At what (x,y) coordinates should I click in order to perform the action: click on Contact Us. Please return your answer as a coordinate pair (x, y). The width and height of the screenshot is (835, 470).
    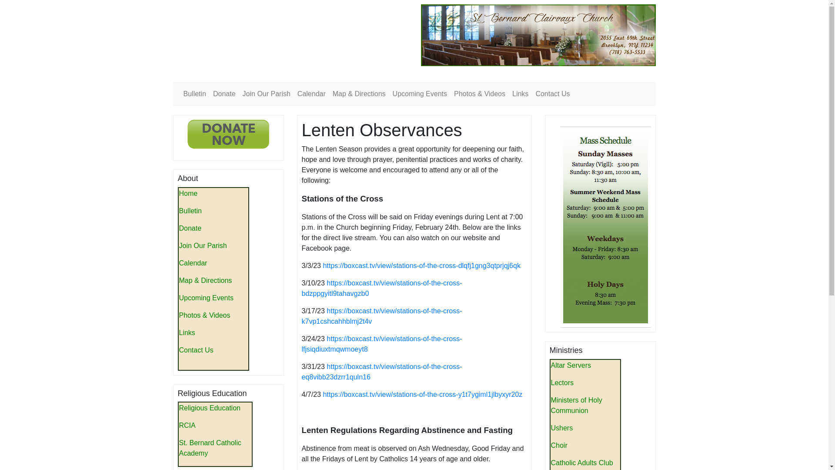
    Looking at the image, I should click on (197, 350).